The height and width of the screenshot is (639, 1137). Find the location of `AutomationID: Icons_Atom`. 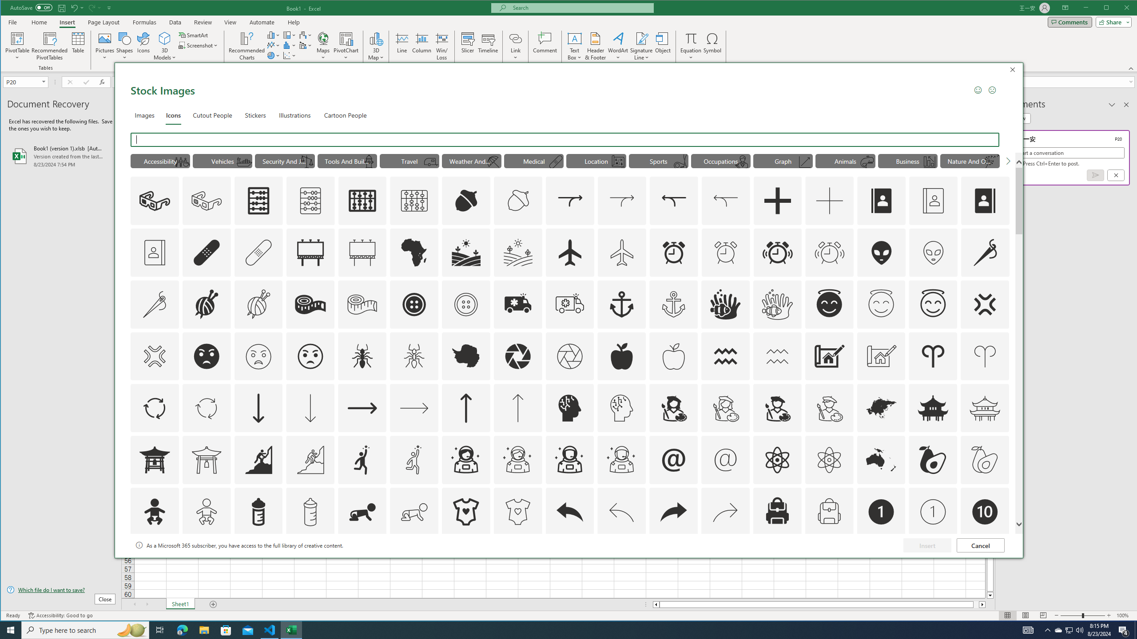

AutomationID: Icons_Atom is located at coordinates (777, 460).